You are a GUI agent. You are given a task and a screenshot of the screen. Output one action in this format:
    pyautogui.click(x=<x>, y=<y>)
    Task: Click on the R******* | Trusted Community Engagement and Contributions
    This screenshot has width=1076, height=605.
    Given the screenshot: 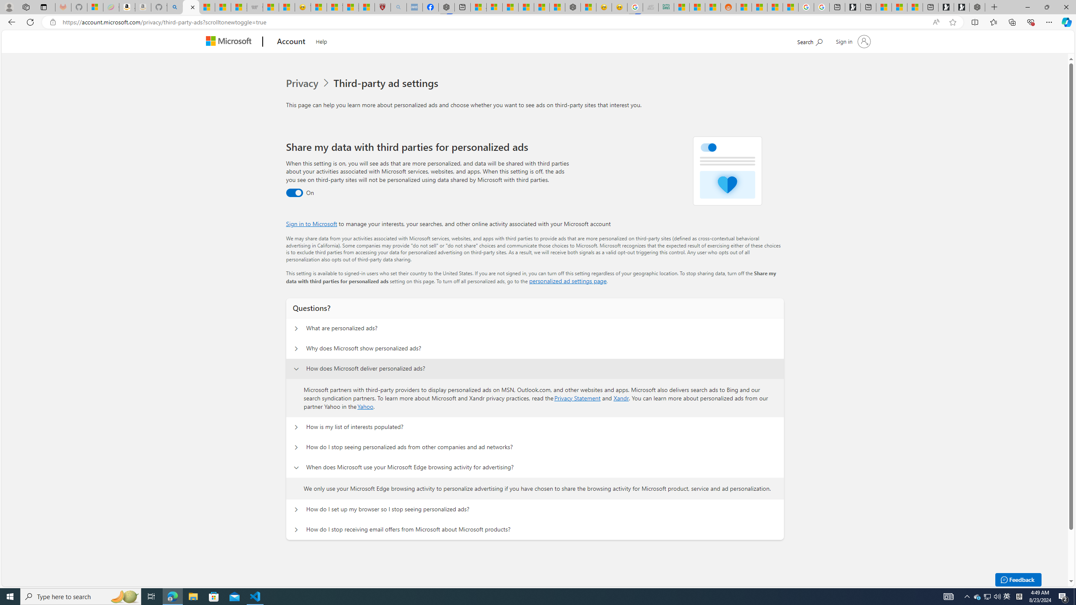 What is the action you would take?
    pyautogui.click(x=744, y=7)
    